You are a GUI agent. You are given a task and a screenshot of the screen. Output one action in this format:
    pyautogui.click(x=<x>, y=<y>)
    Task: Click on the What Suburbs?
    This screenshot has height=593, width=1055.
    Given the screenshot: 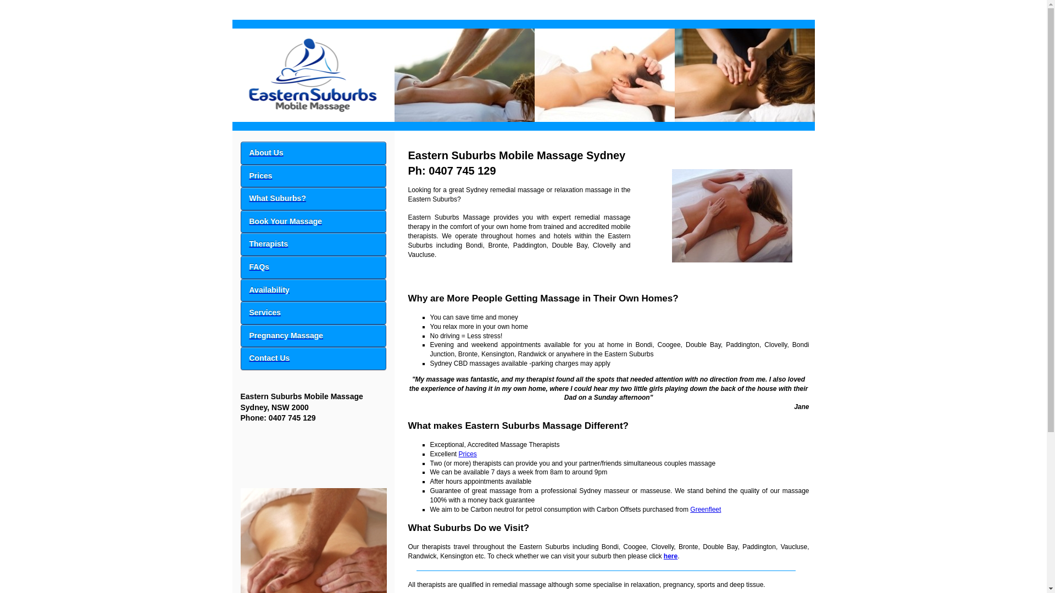 What is the action you would take?
    pyautogui.click(x=313, y=199)
    